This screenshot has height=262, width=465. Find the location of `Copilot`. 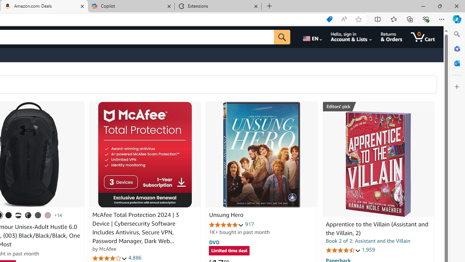

Copilot is located at coordinates (131, 7).